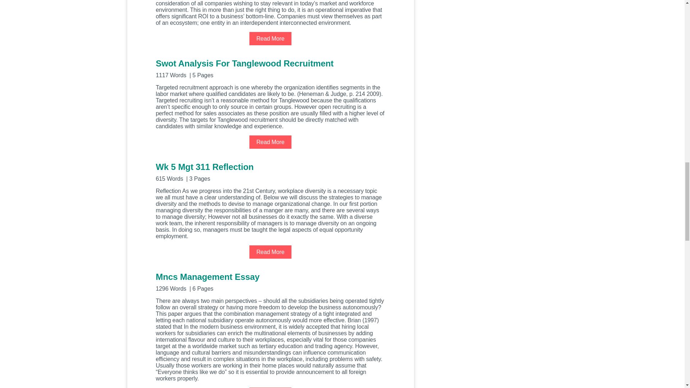 The width and height of the screenshot is (690, 388). What do you see at coordinates (270, 281) in the screenshot?
I see `Mncs Management Essay` at bounding box center [270, 281].